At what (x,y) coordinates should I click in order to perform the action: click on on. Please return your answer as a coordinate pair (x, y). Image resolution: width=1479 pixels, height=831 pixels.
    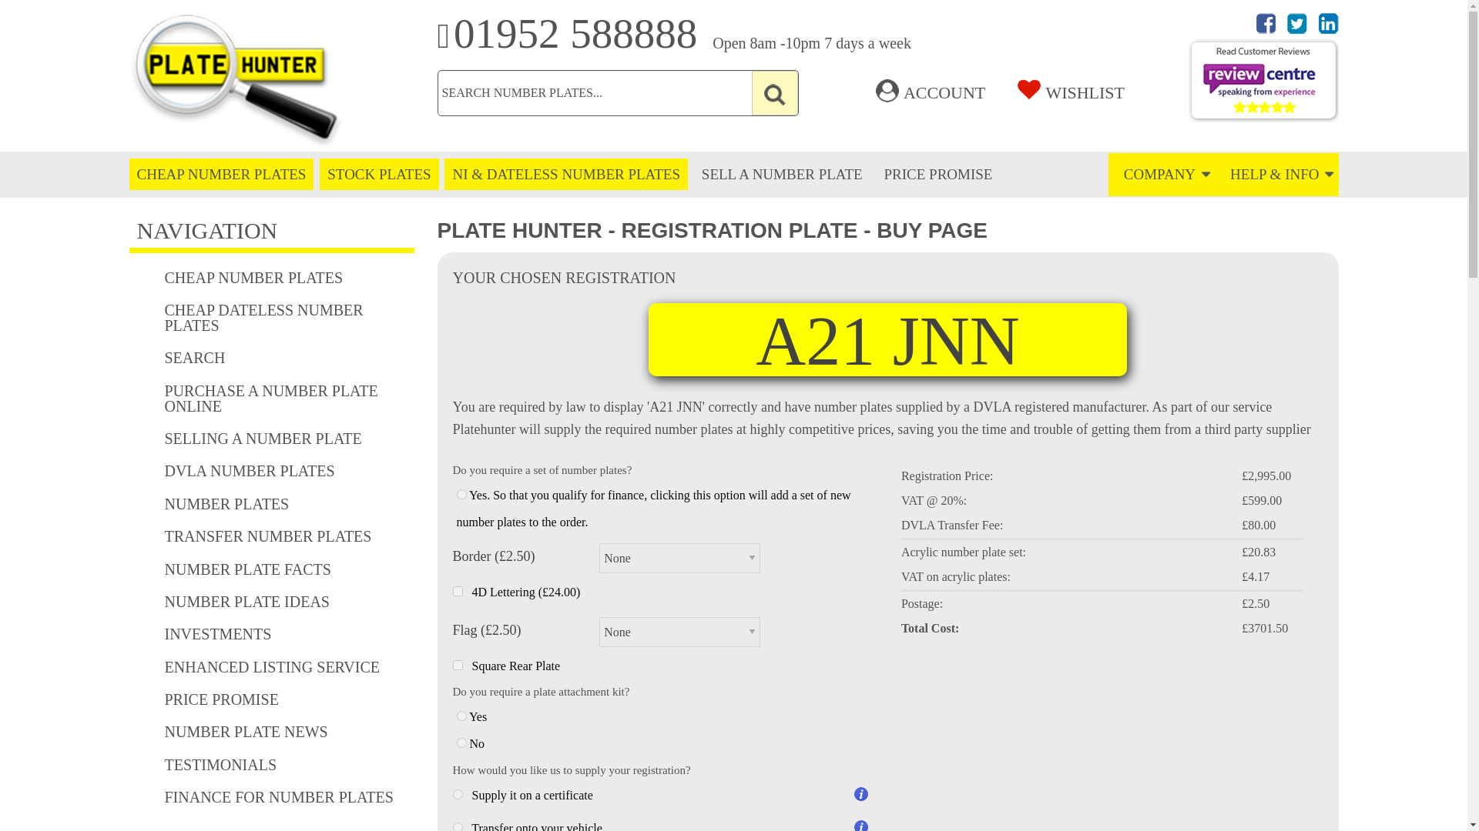
    Looking at the image, I should click on (458, 665).